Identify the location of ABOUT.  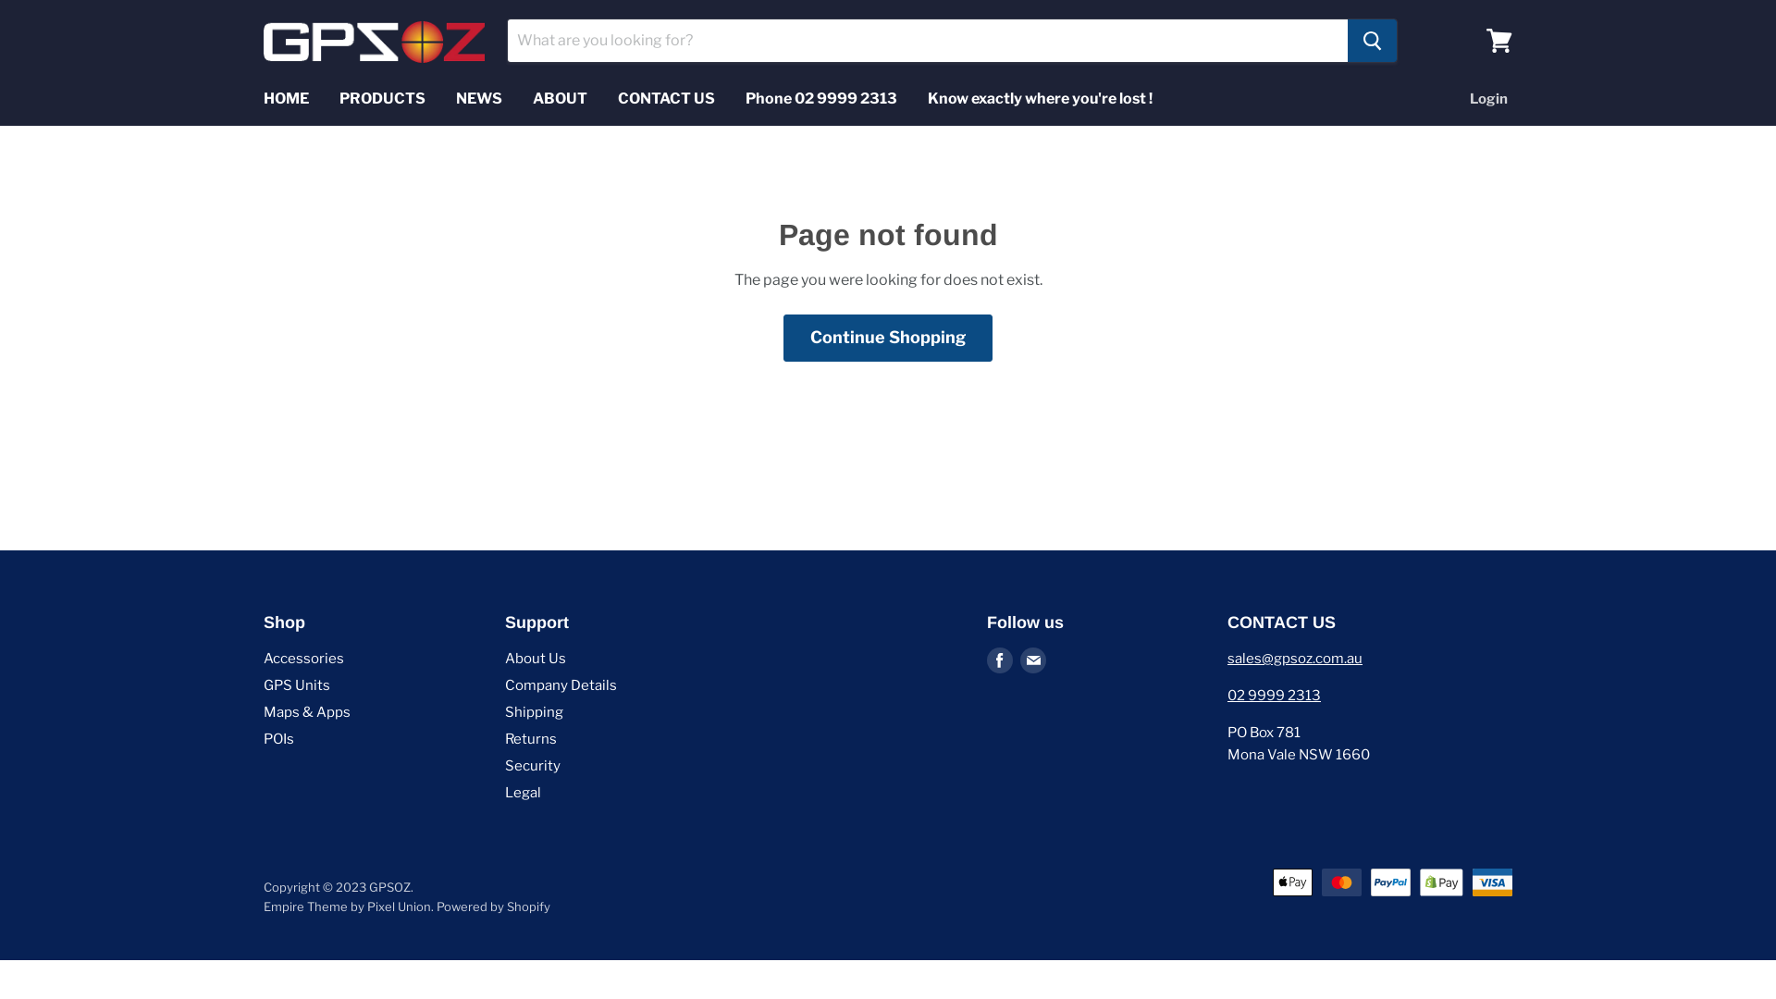
(561, 99).